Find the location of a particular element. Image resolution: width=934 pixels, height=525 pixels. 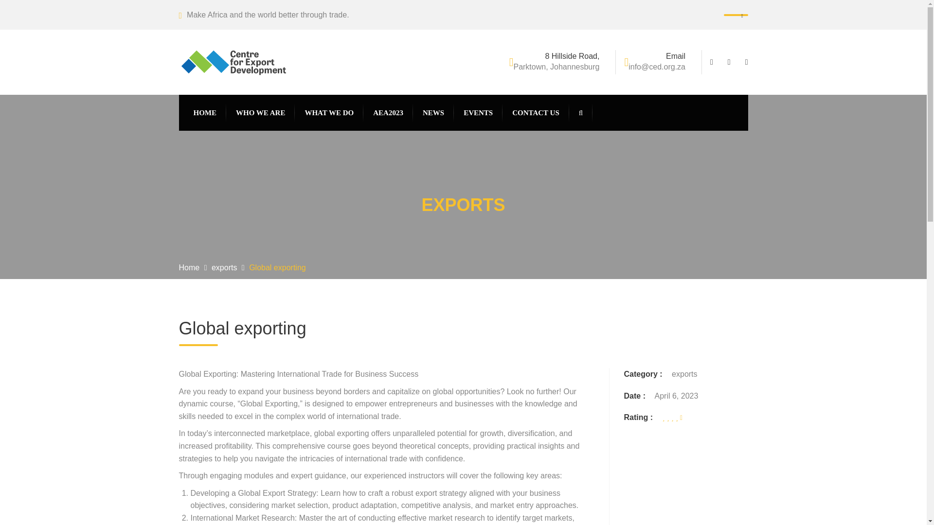

Sponsor is located at coordinates (480, 202).